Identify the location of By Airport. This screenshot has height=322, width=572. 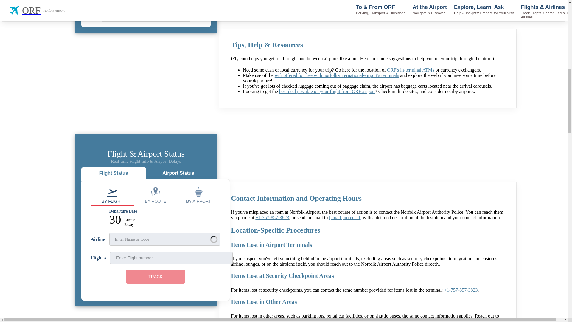
(198, 195).